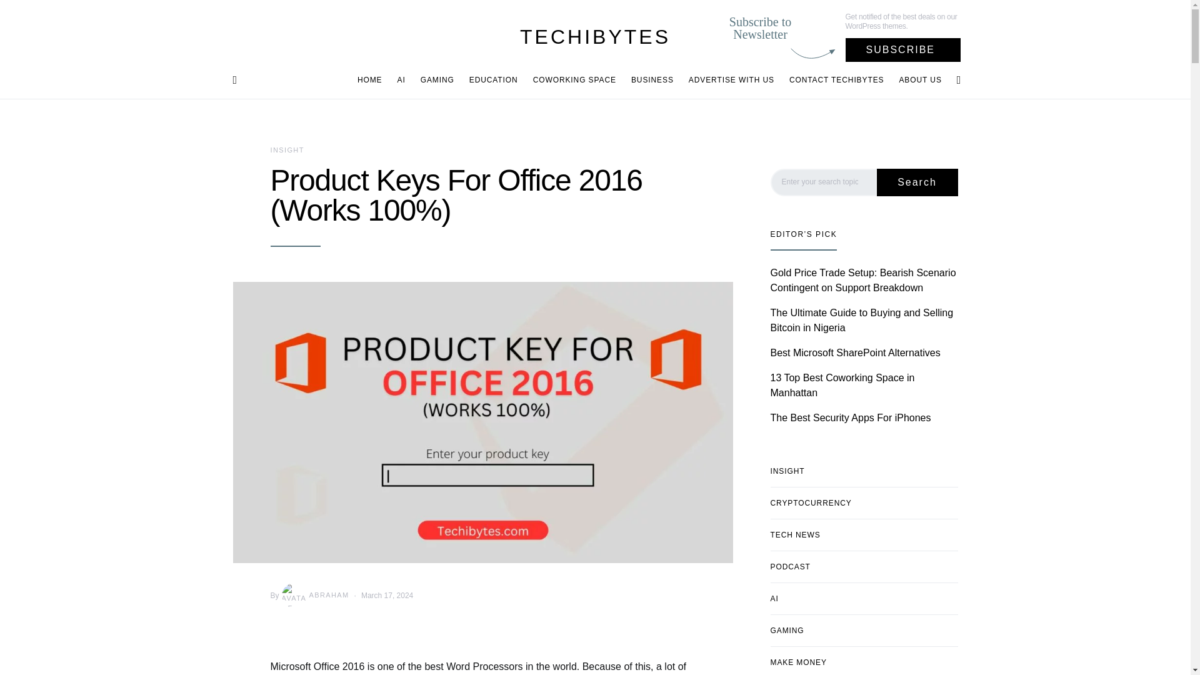 This screenshot has width=1200, height=675. Describe the element at coordinates (916, 80) in the screenshot. I see `ABOUT US` at that location.